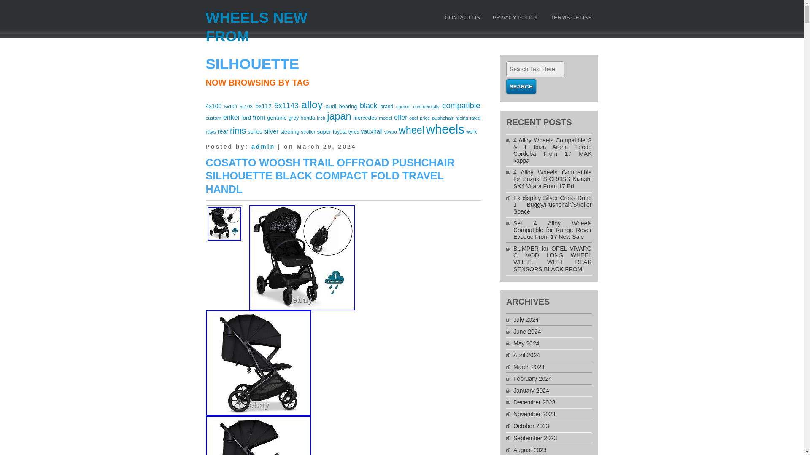 This screenshot has width=810, height=455. Describe the element at coordinates (348, 106) in the screenshot. I see `bearing` at that location.